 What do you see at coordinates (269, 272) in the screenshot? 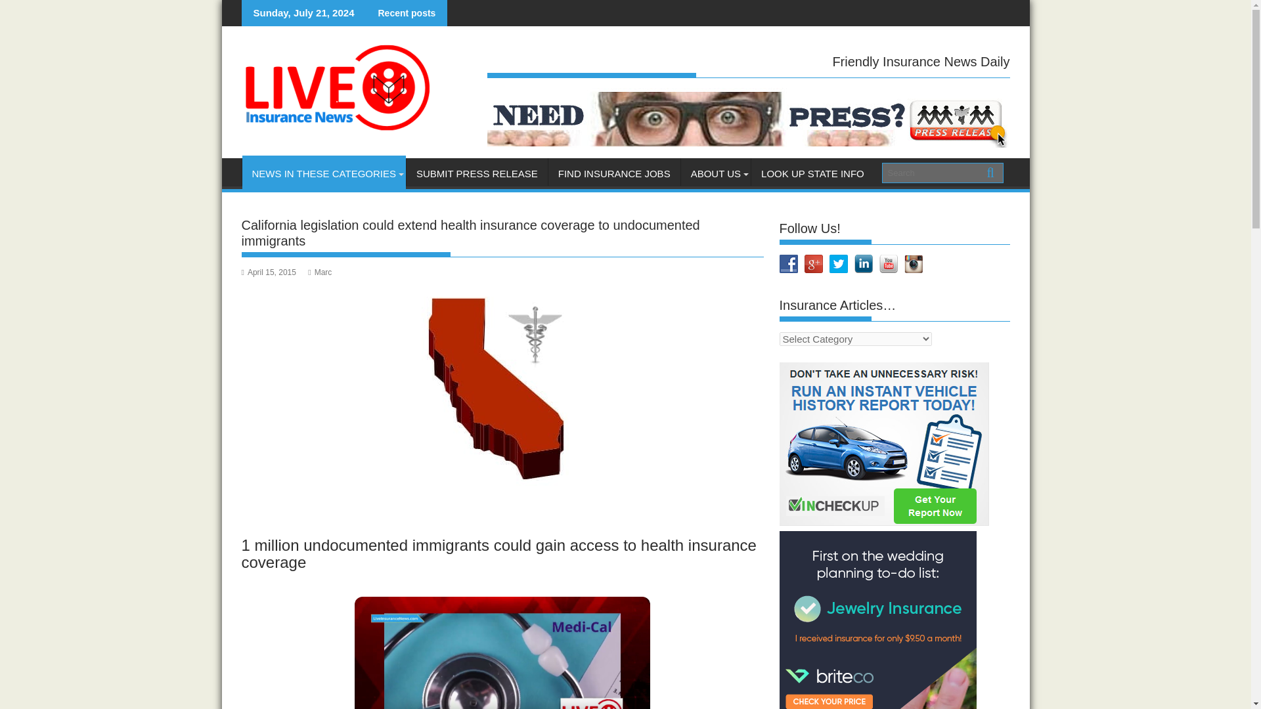
I see `April 15, 2015` at bounding box center [269, 272].